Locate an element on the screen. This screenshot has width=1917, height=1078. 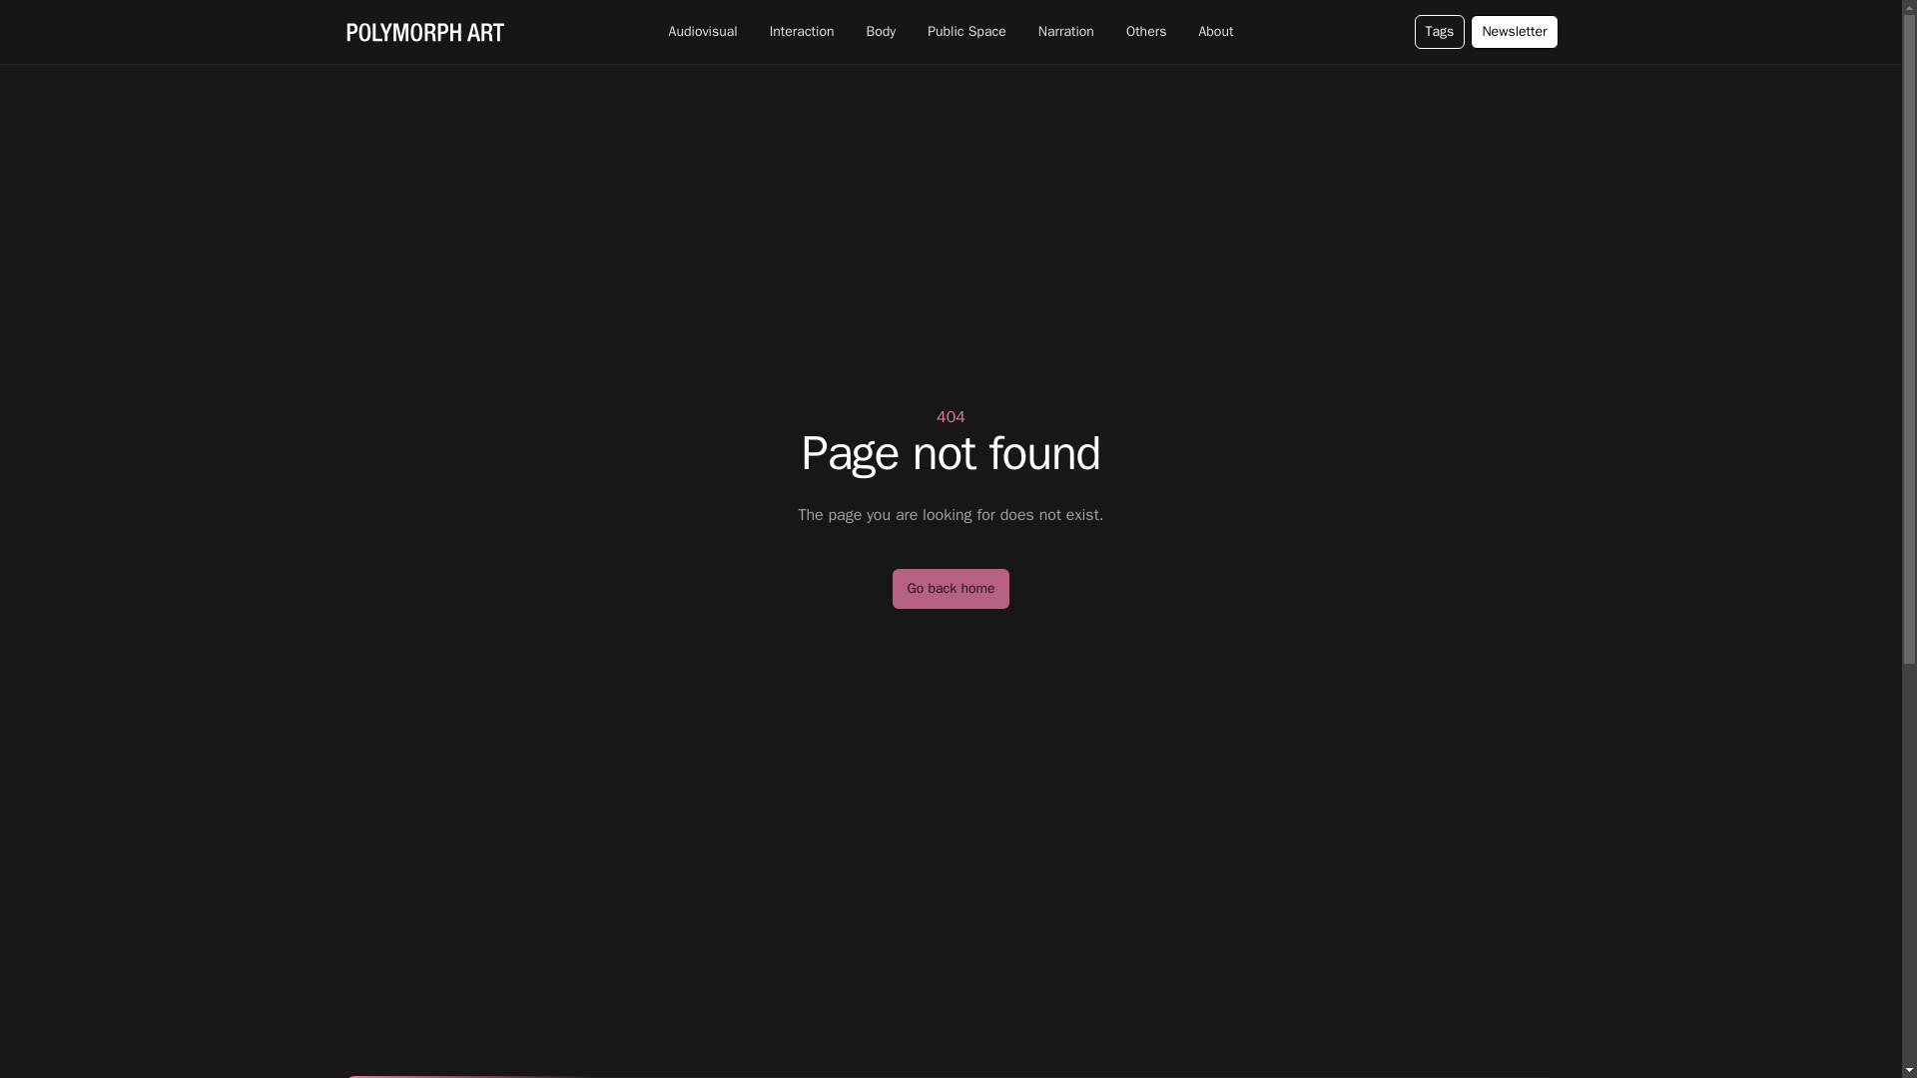
Interaction is located at coordinates (802, 32).